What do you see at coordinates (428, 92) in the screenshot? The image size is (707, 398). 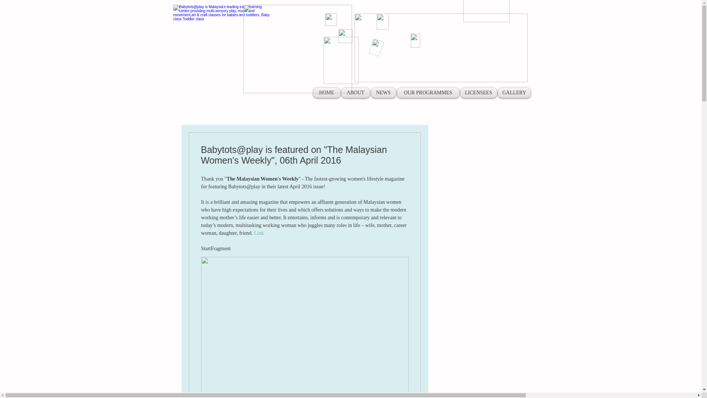 I see `OUR PROGRAMMES` at bounding box center [428, 92].